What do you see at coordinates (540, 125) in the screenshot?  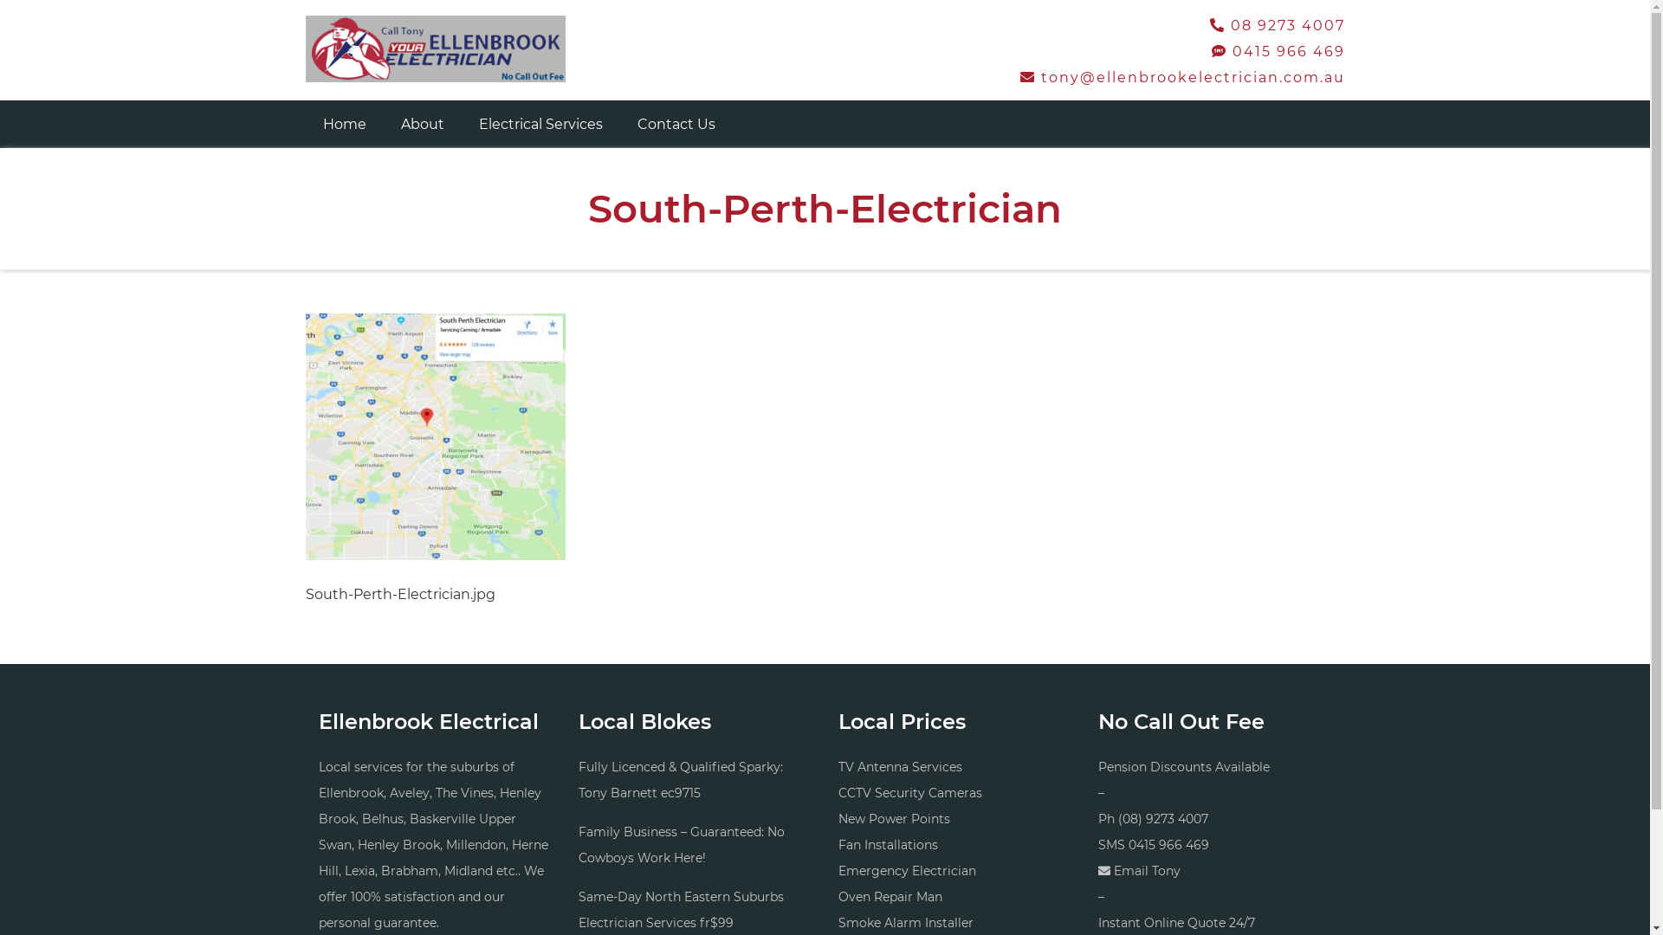 I see `Electrical Services` at bounding box center [540, 125].